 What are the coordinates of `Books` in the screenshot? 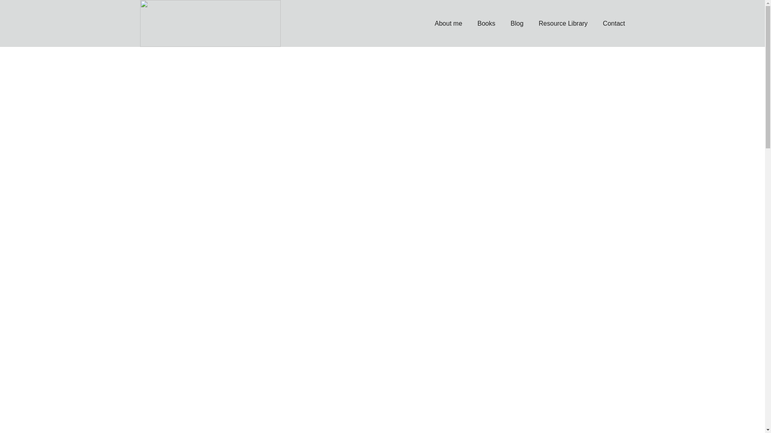 It's located at (486, 23).